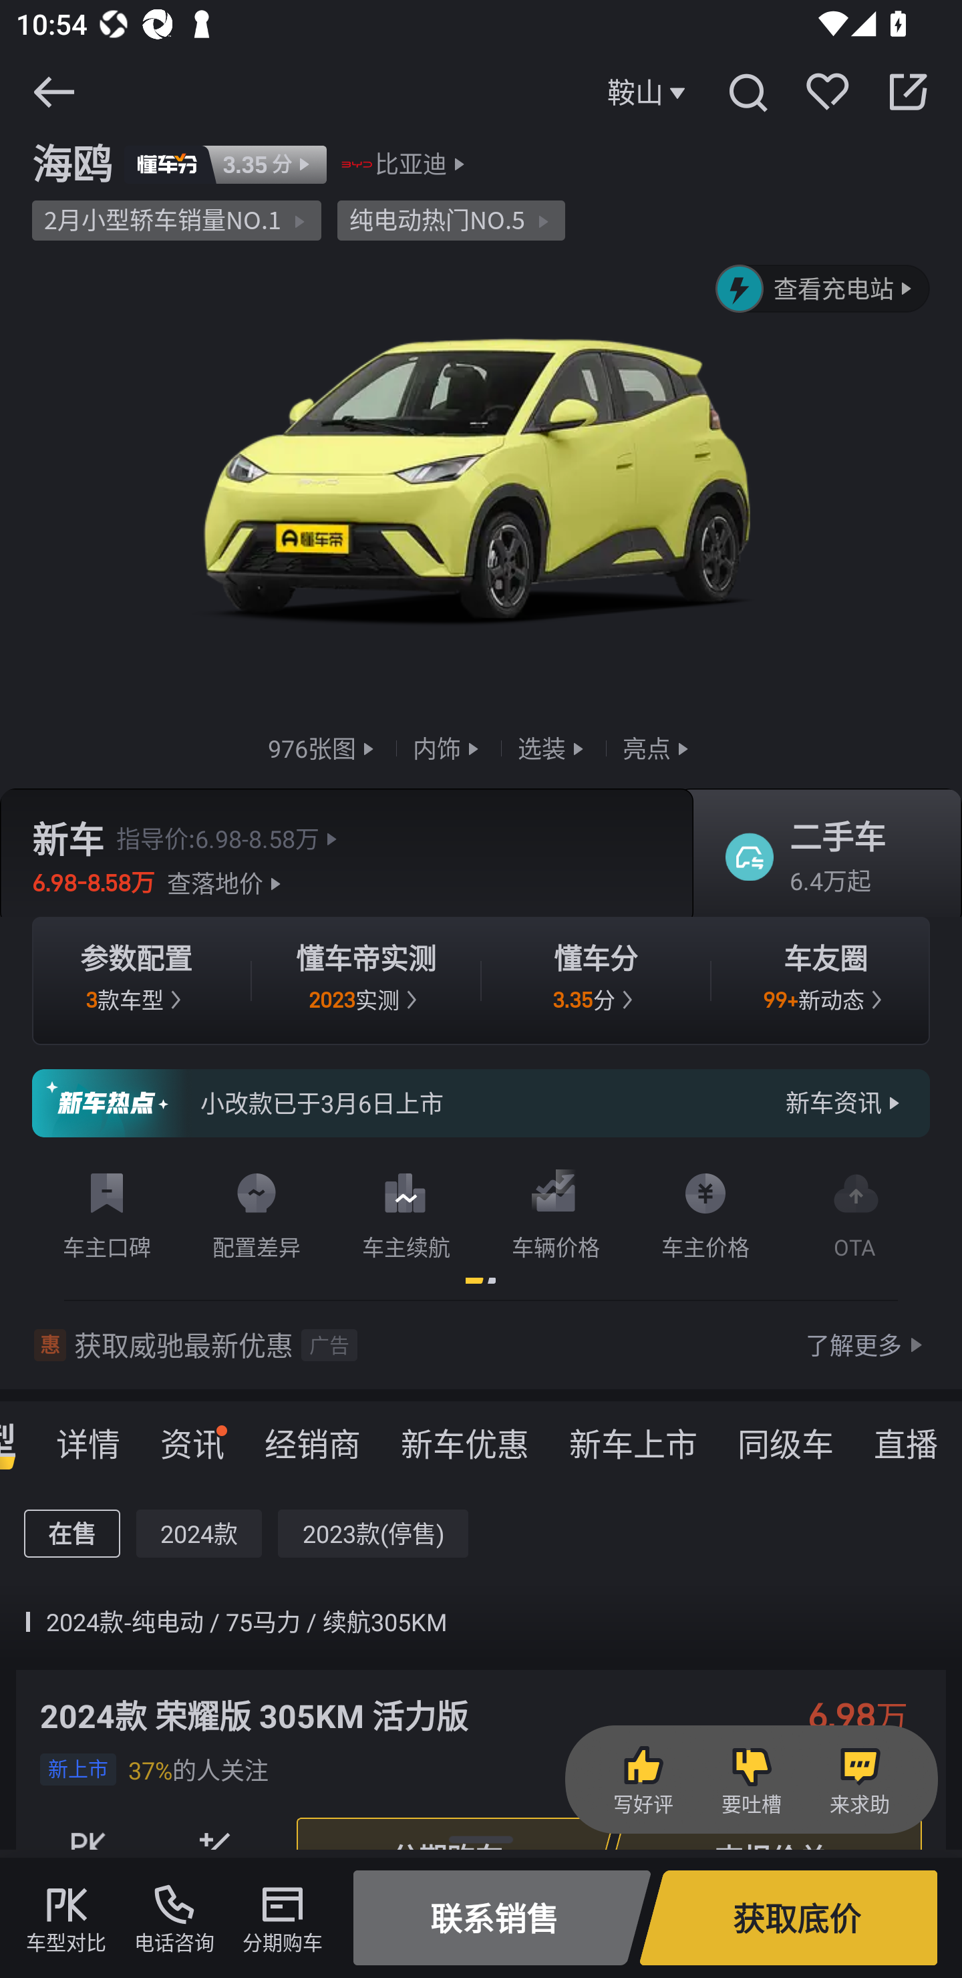 This screenshot has width=962, height=1978. Describe the element at coordinates (859, 1780) in the screenshot. I see `来求助` at that location.